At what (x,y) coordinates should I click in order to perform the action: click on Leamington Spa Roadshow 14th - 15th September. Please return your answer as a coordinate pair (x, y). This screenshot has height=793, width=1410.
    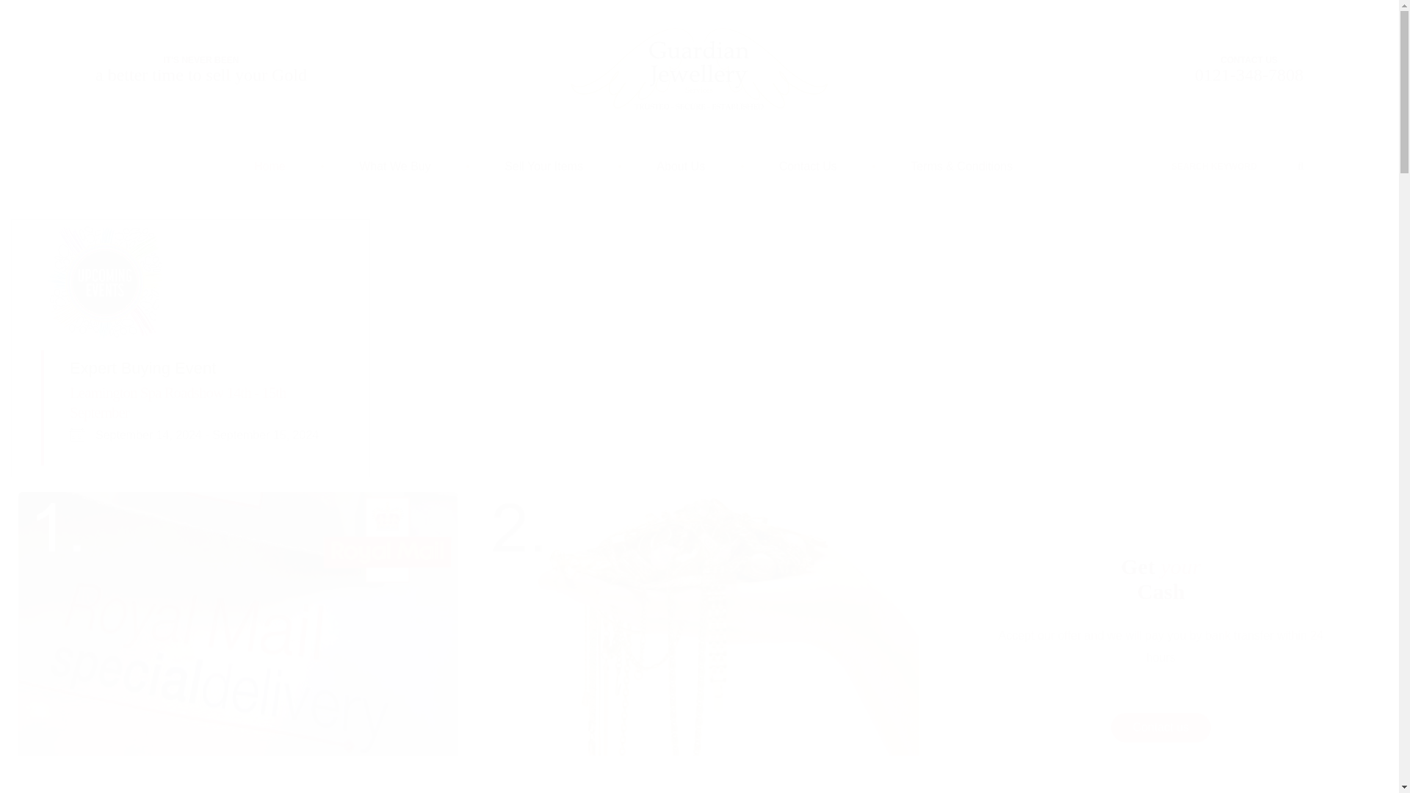
    Looking at the image, I should click on (395, 166).